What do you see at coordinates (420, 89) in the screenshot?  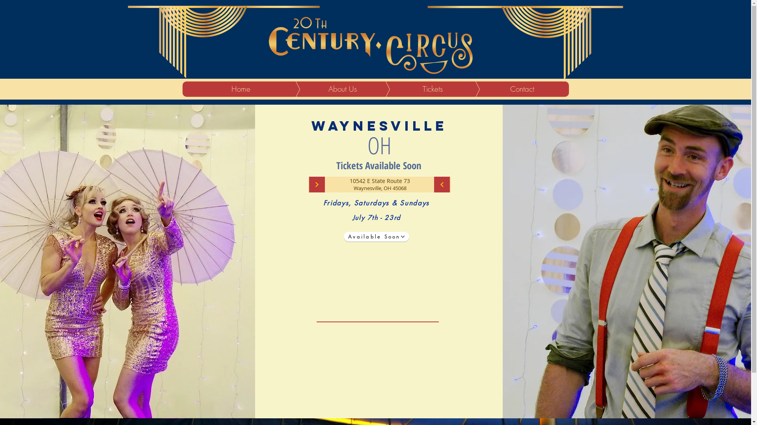 I see `Tickets` at bounding box center [420, 89].